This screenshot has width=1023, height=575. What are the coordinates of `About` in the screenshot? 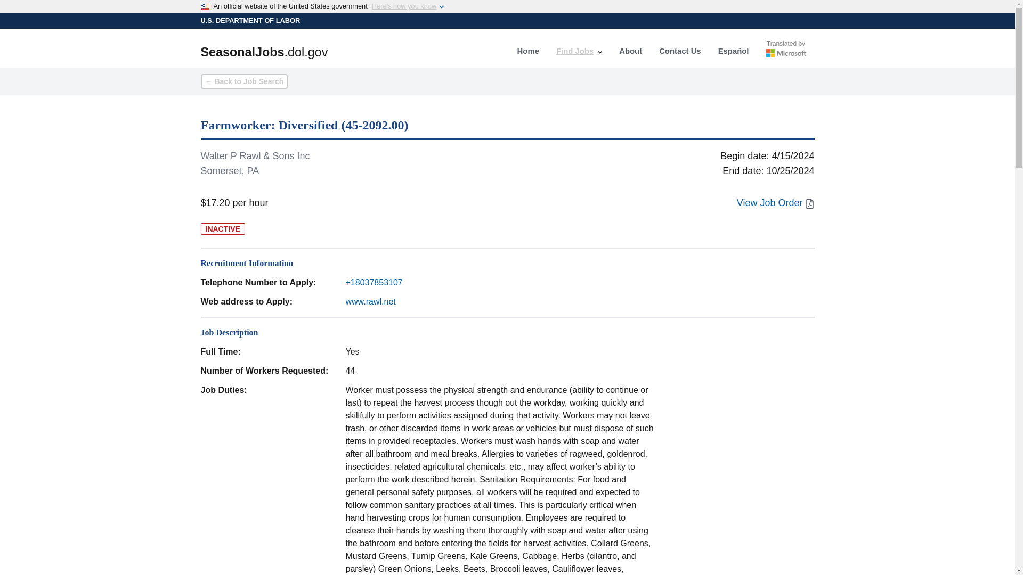 It's located at (631, 51).